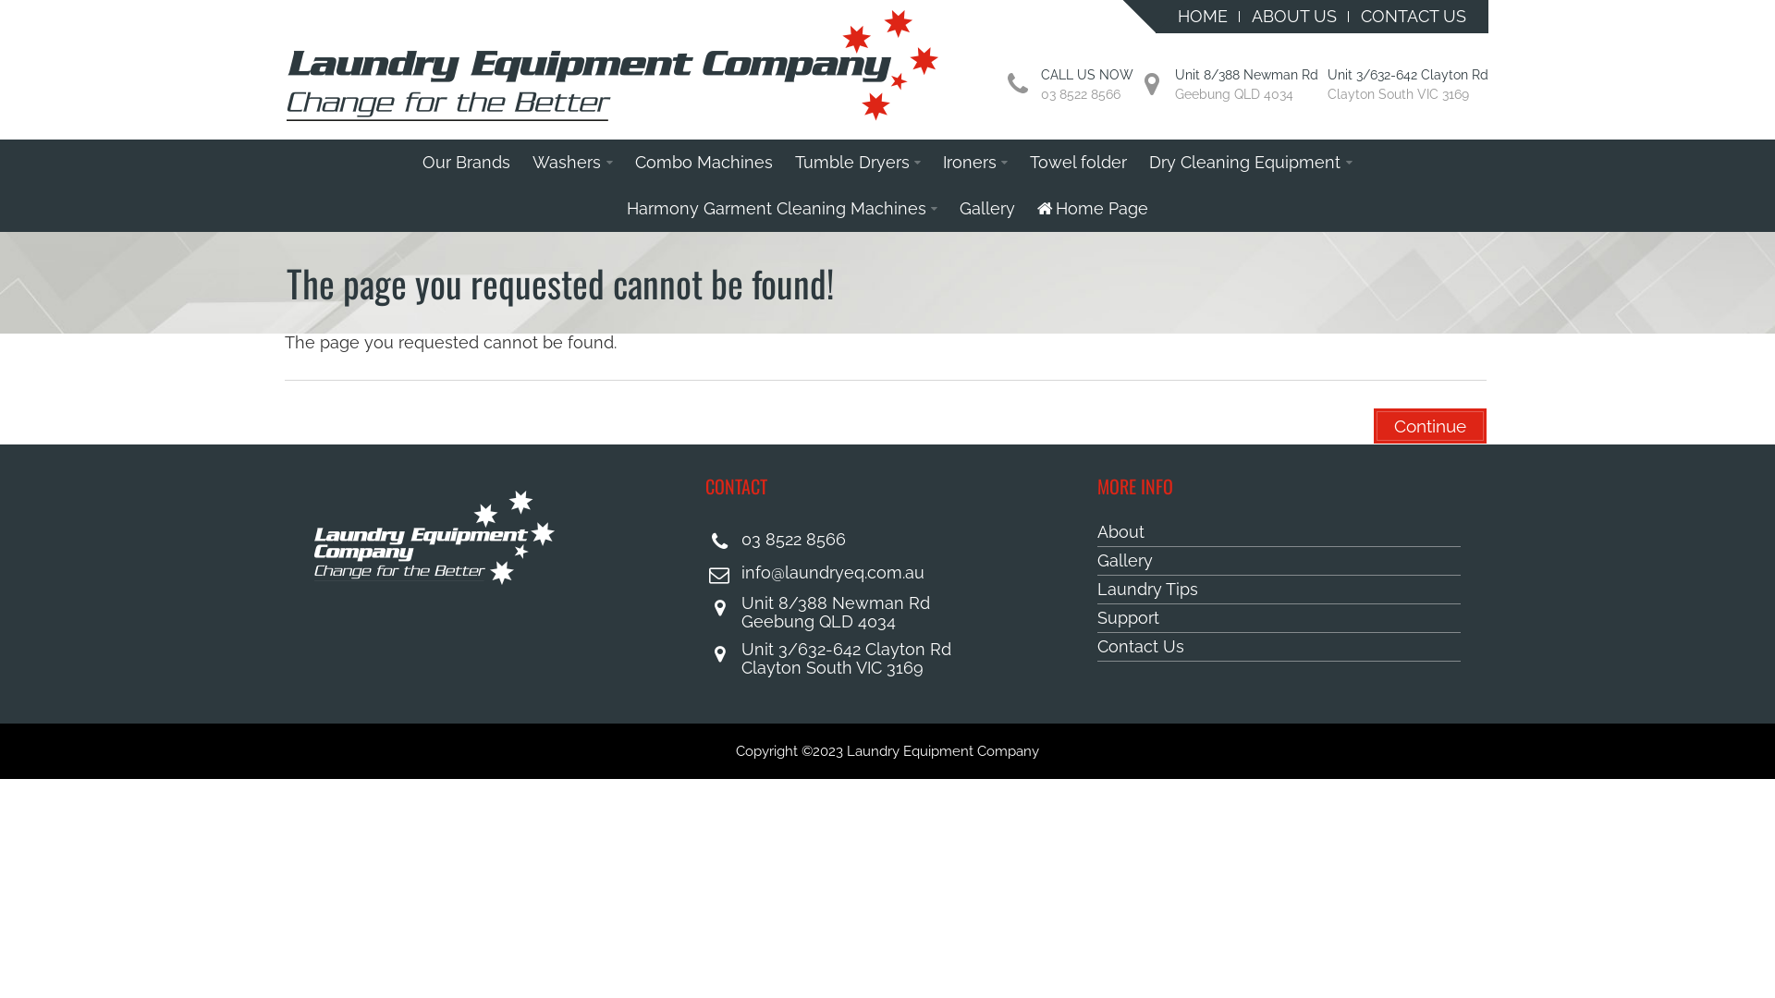  What do you see at coordinates (1087, 85) in the screenshot?
I see `CALL US NOW
03 8522 8566` at bounding box center [1087, 85].